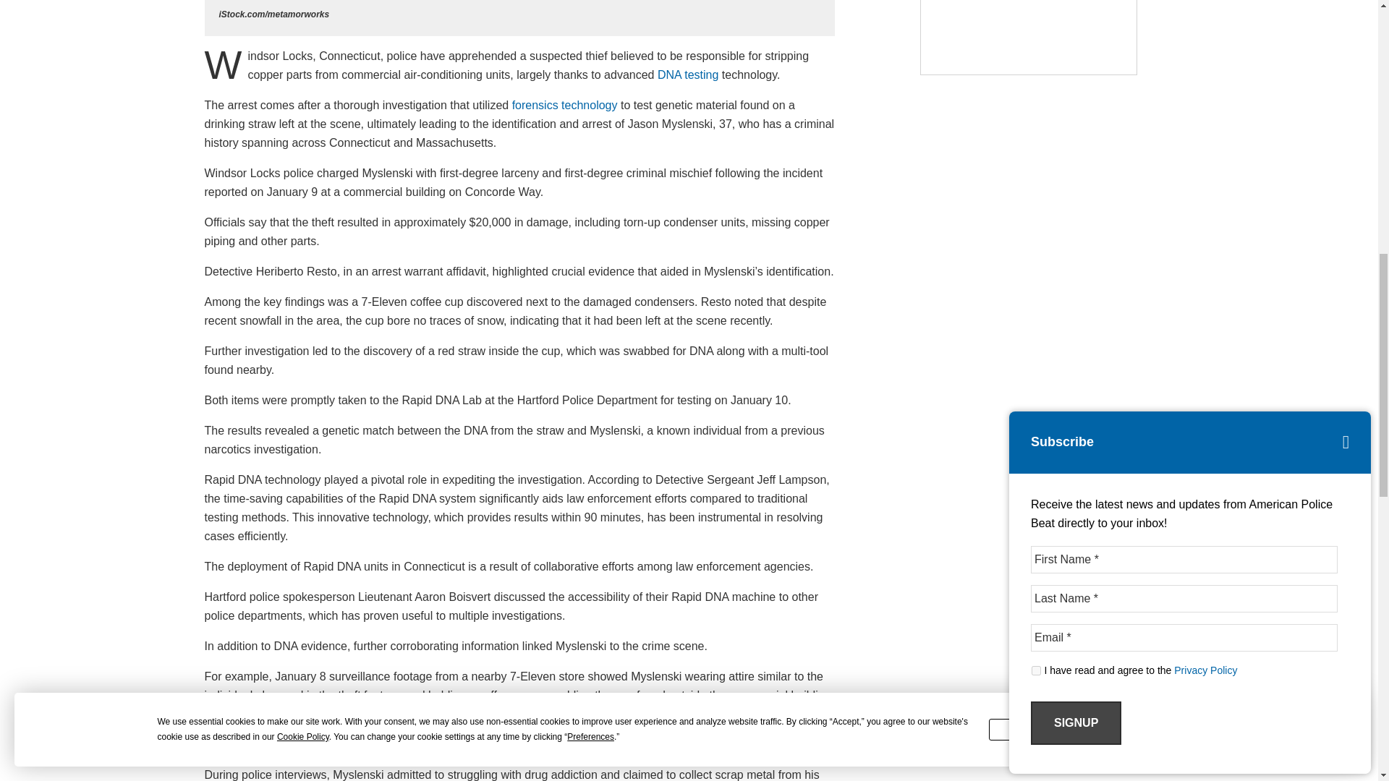 Image resolution: width=1389 pixels, height=781 pixels. Describe the element at coordinates (1029, 38) in the screenshot. I see `3rd party ad content` at that location.